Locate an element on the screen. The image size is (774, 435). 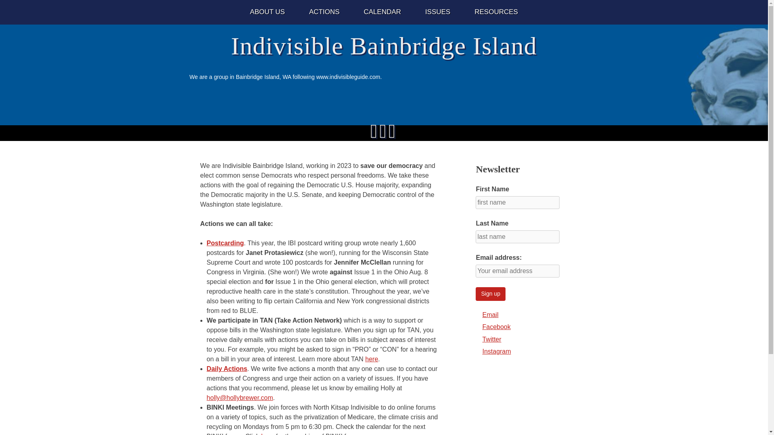
here is located at coordinates (372, 359).